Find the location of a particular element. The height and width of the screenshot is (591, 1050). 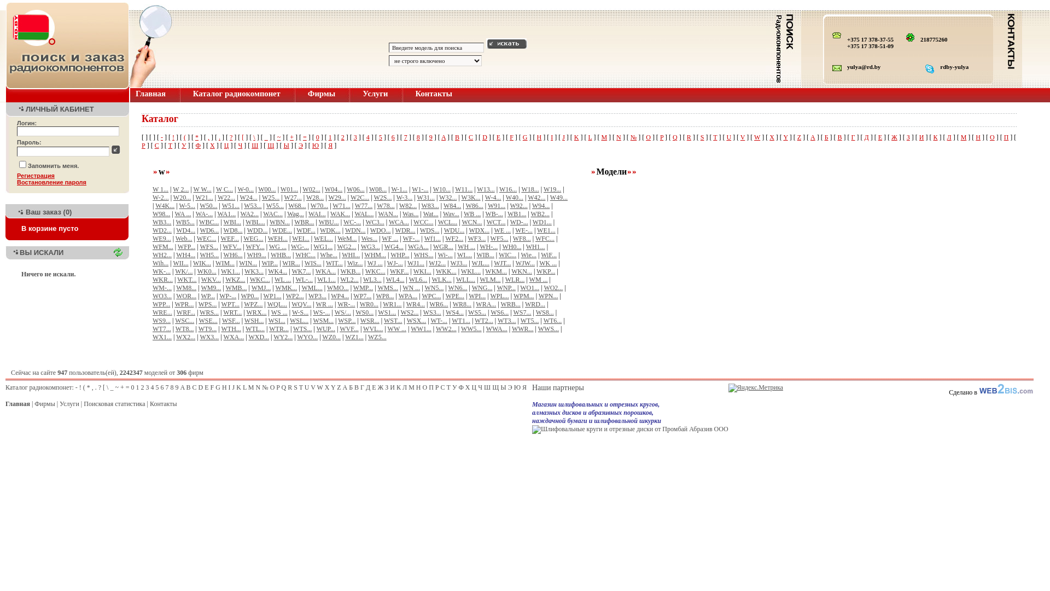

WS-... is located at coordinates (322, 312).